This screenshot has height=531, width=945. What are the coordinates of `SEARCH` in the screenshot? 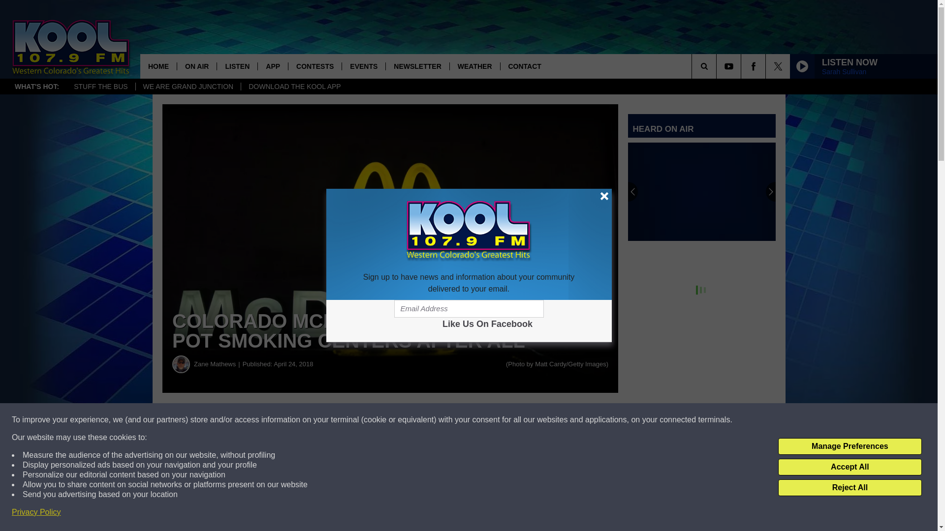 It's located at (718, 66).